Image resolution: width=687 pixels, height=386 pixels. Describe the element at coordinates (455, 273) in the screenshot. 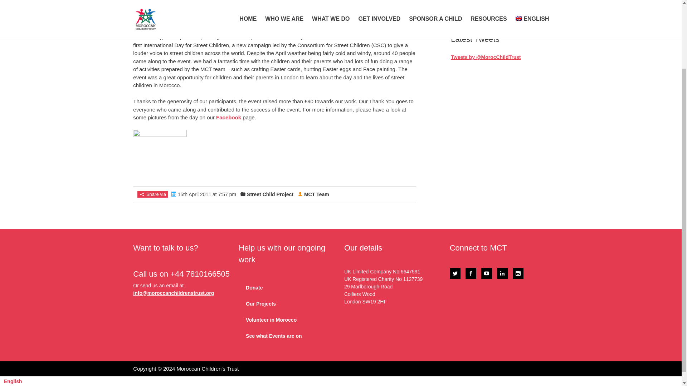

I see `Twitter` at that location.